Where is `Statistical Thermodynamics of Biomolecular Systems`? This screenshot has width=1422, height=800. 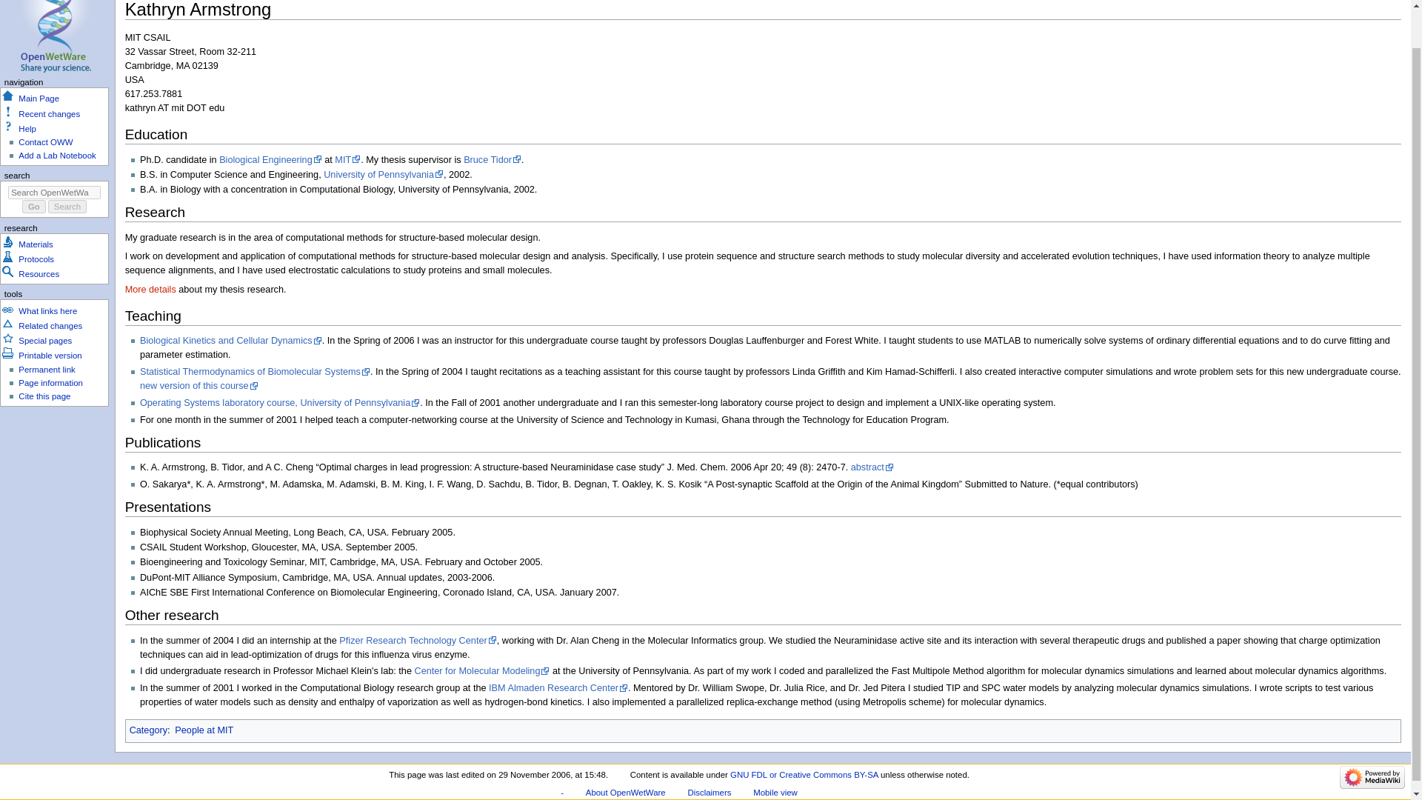
Statistical Thermodynamics of Biomolecular Systems is located at coordinates (255, 371).